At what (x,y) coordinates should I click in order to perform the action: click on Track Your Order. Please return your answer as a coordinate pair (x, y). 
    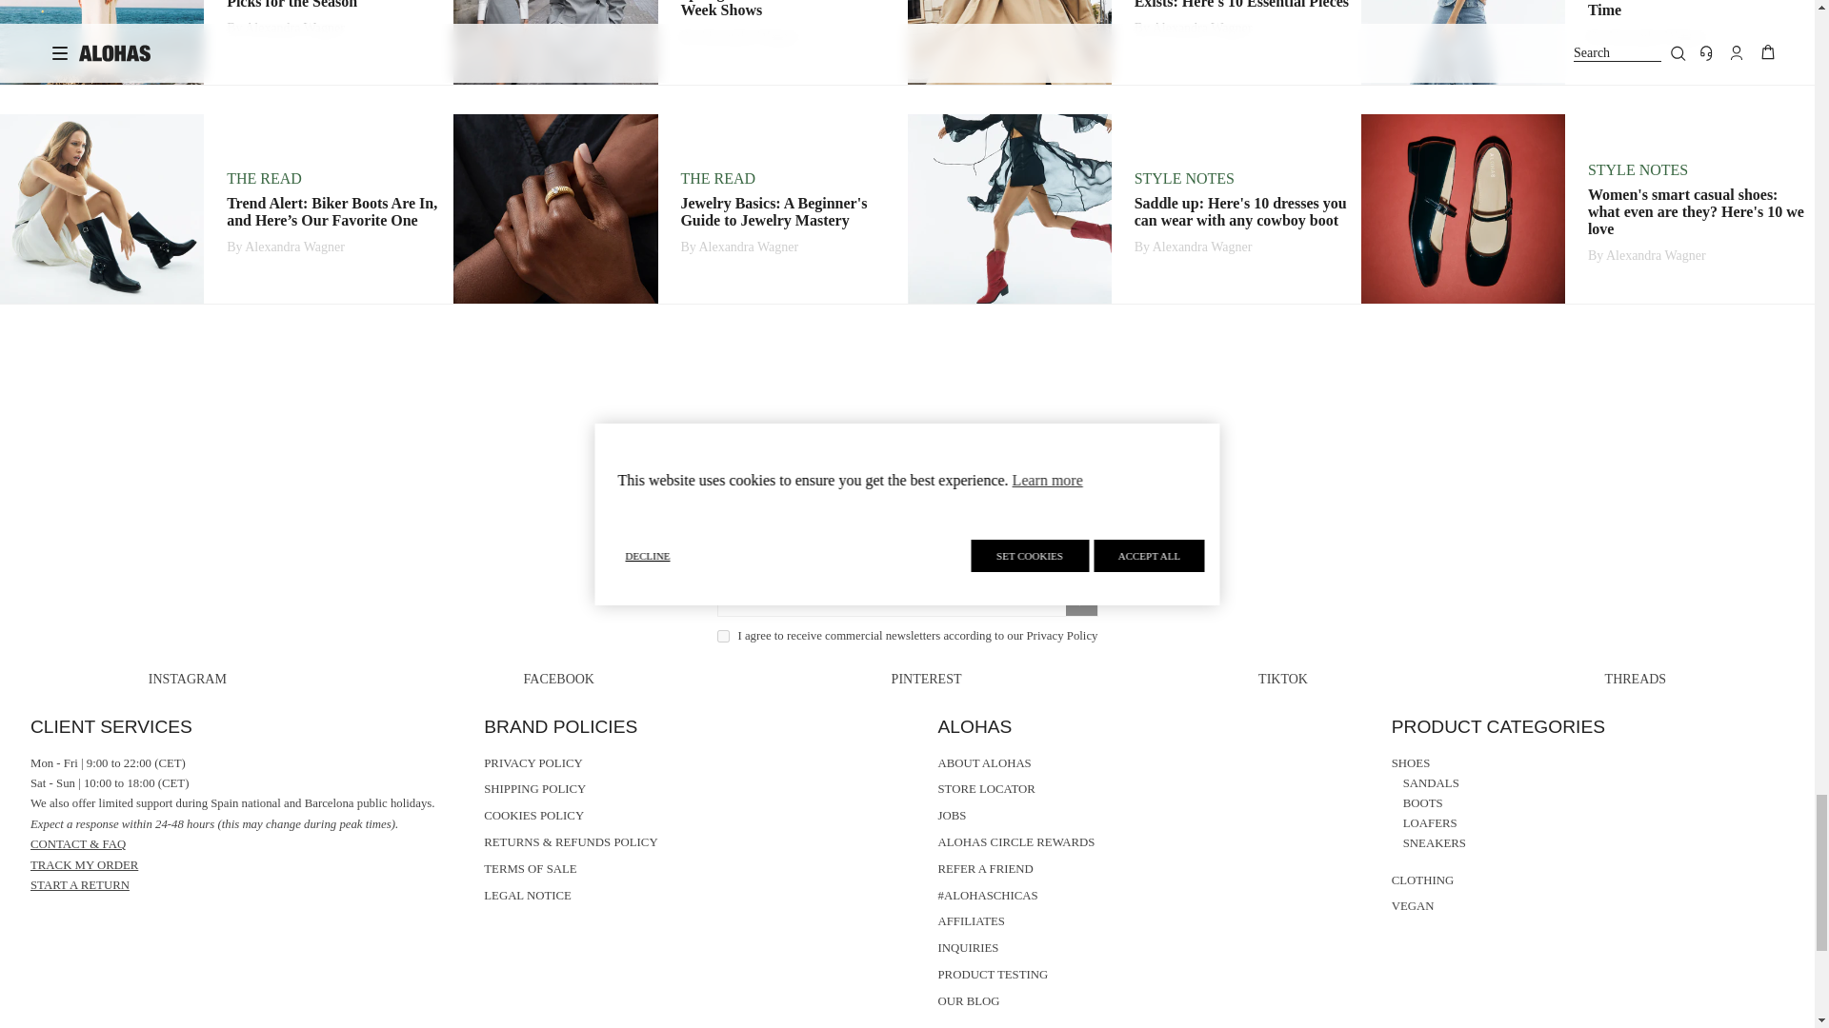
    Looking at the image, I should click on (84, 864).